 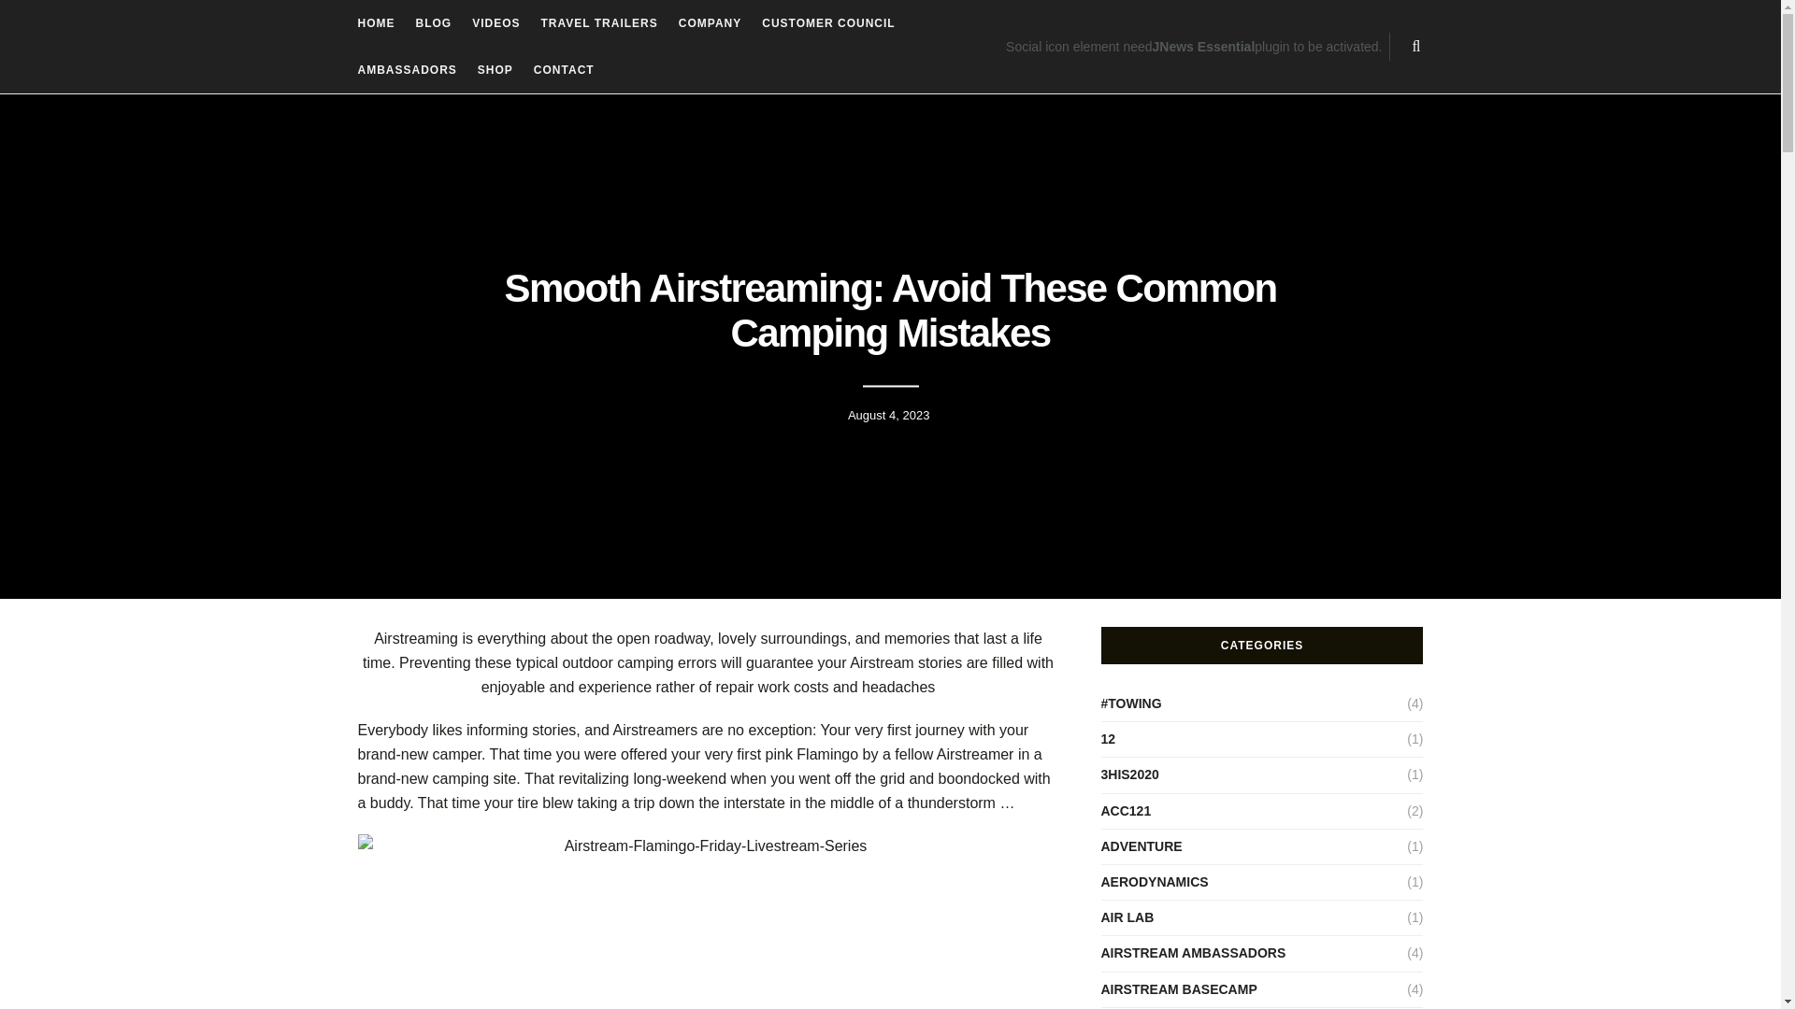 I want to click on AMBASSADORS, so click(x=406, y=69).